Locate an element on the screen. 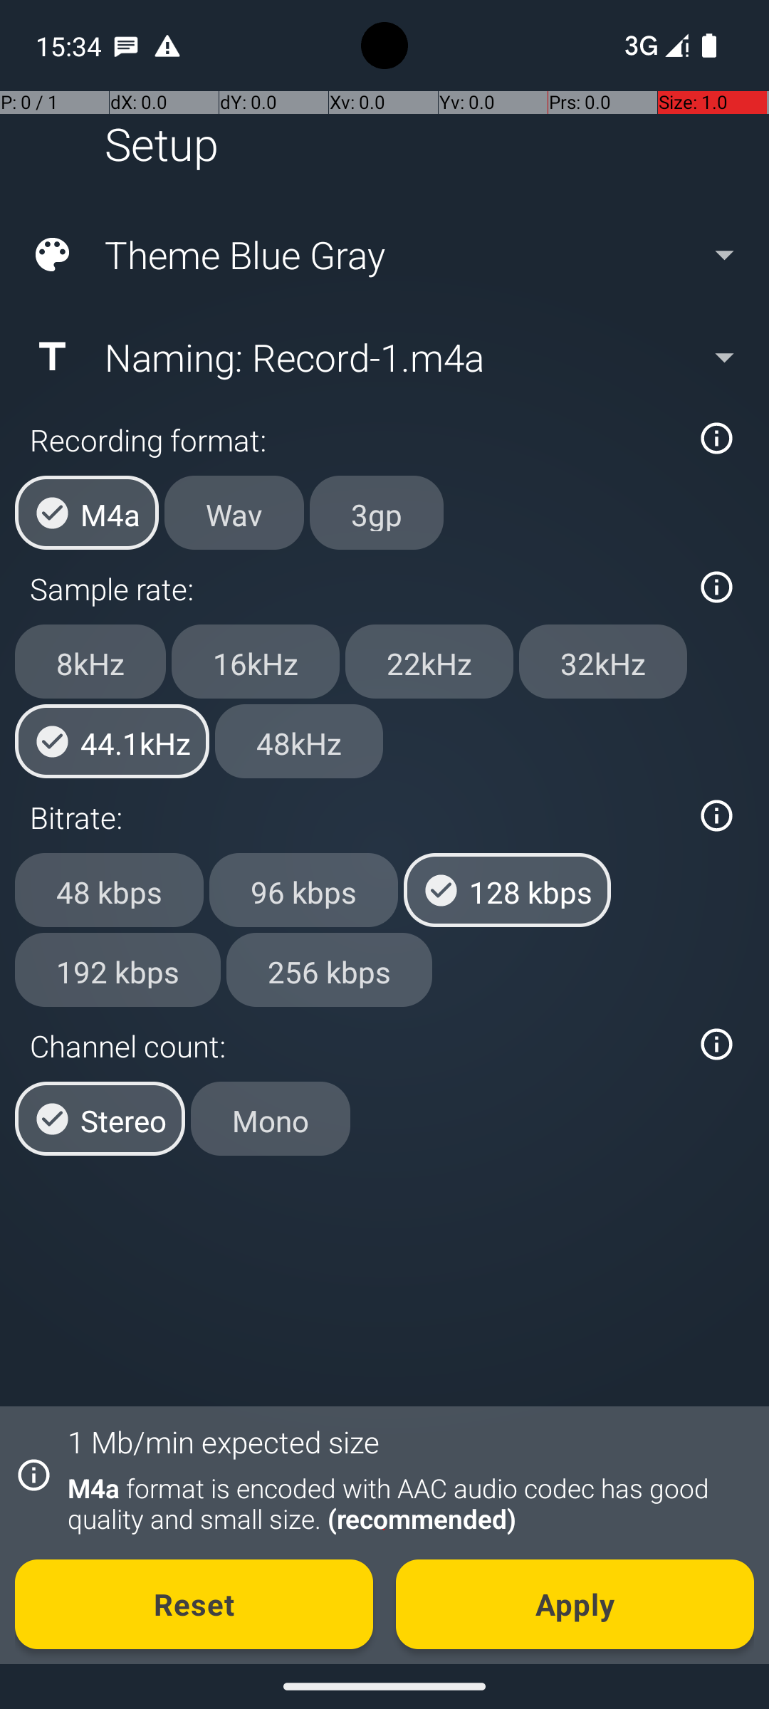 This screenshot has width=769, height=1709. No internet is located at coordinates (639, 46).